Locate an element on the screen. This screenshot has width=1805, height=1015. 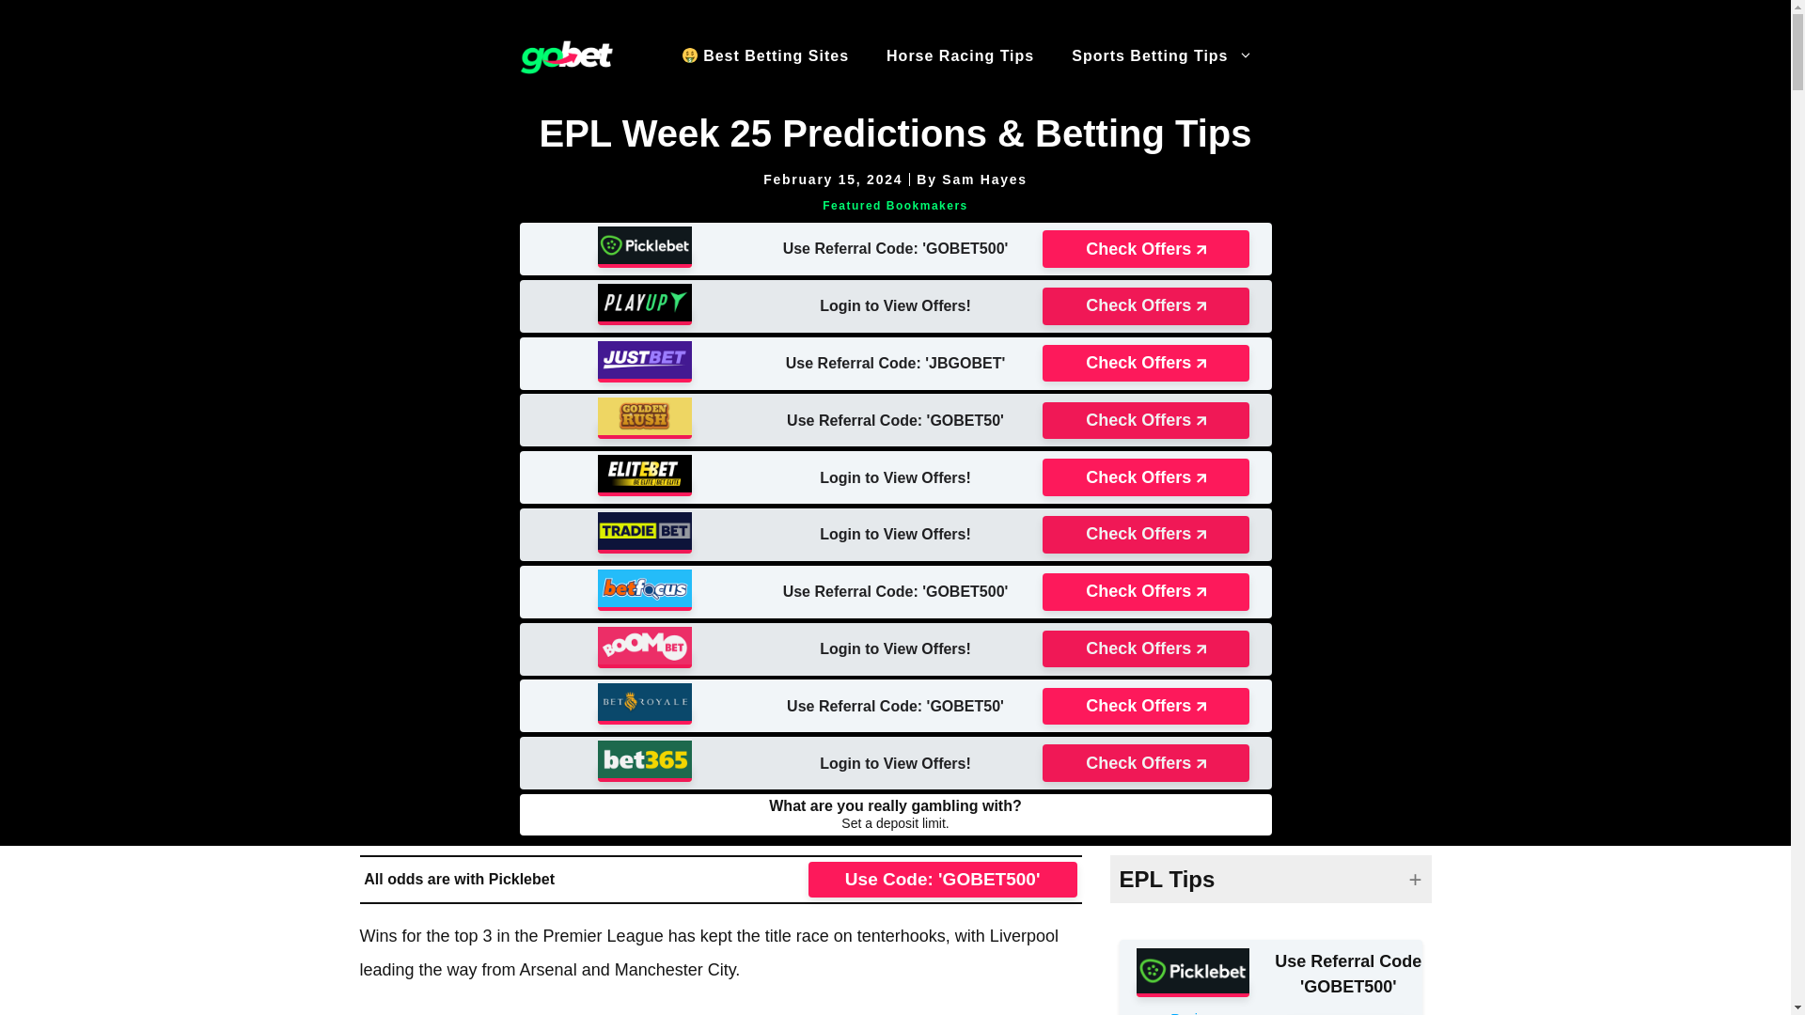
Check Offers is located at coordinates (1145, 592).